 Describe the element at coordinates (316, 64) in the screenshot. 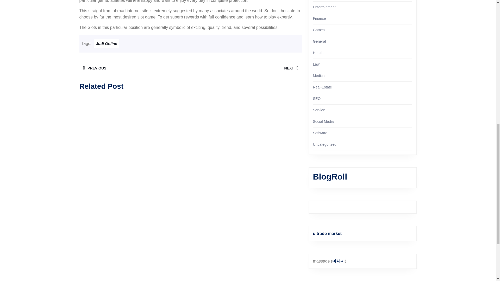

I see `Judi Online` at that location.